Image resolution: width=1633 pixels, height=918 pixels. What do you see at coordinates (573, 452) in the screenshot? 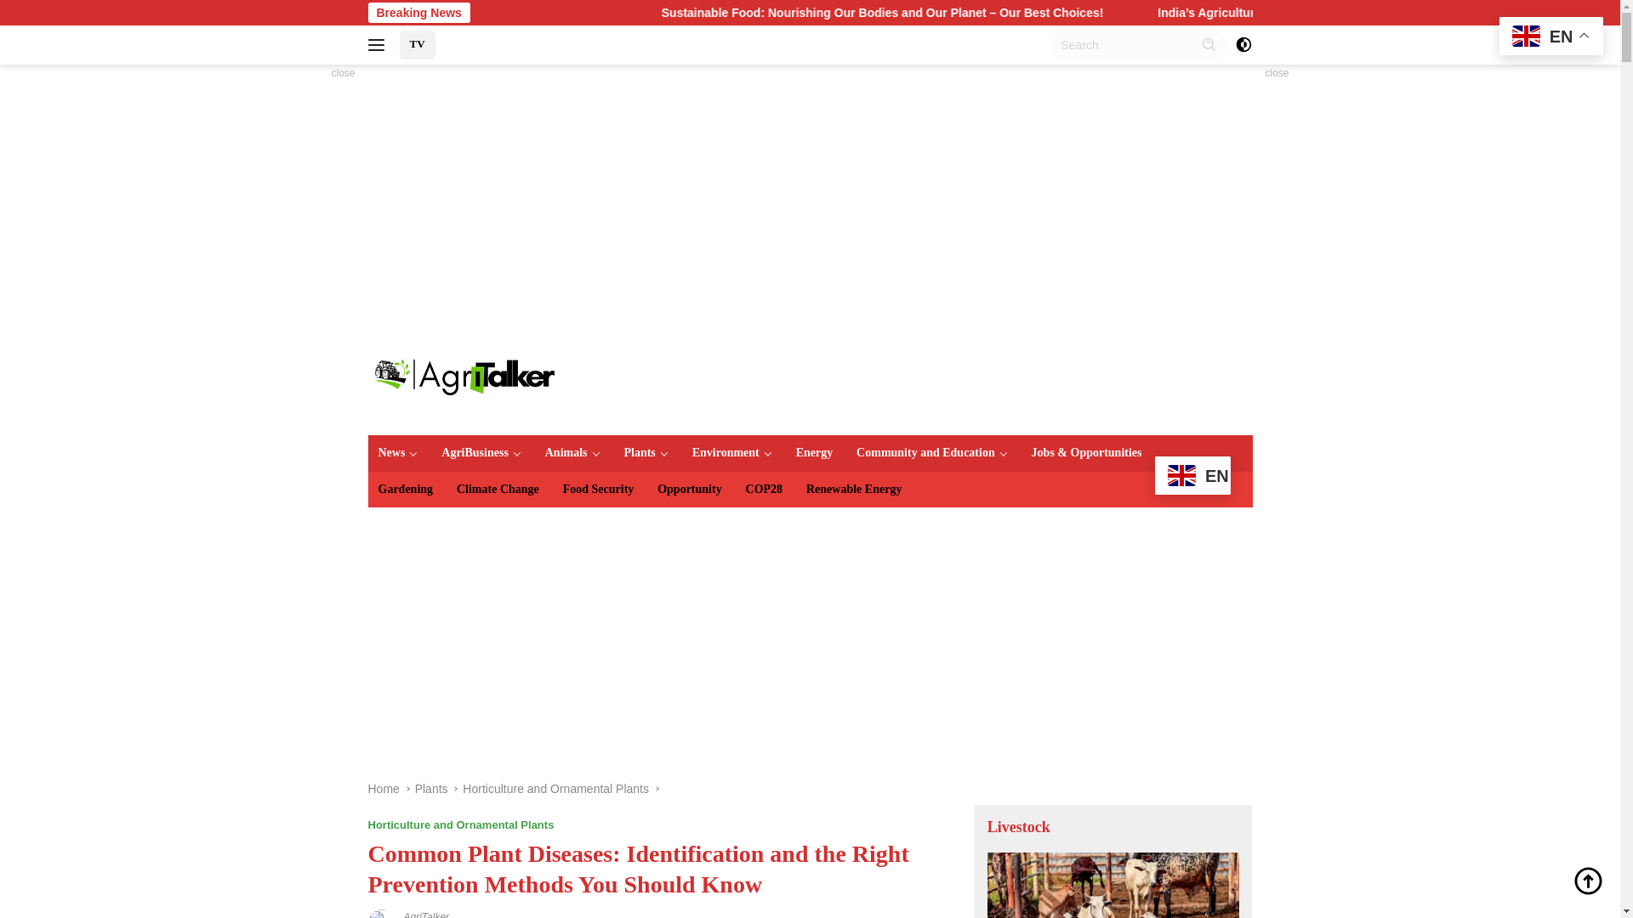
I see `Animals` at bounding box center [573, 452].